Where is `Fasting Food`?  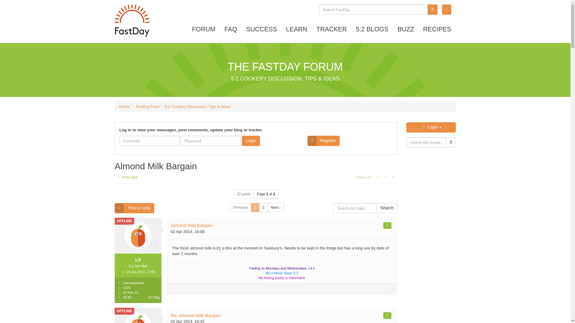 Fasting Food is located at coordinates (147, 106).